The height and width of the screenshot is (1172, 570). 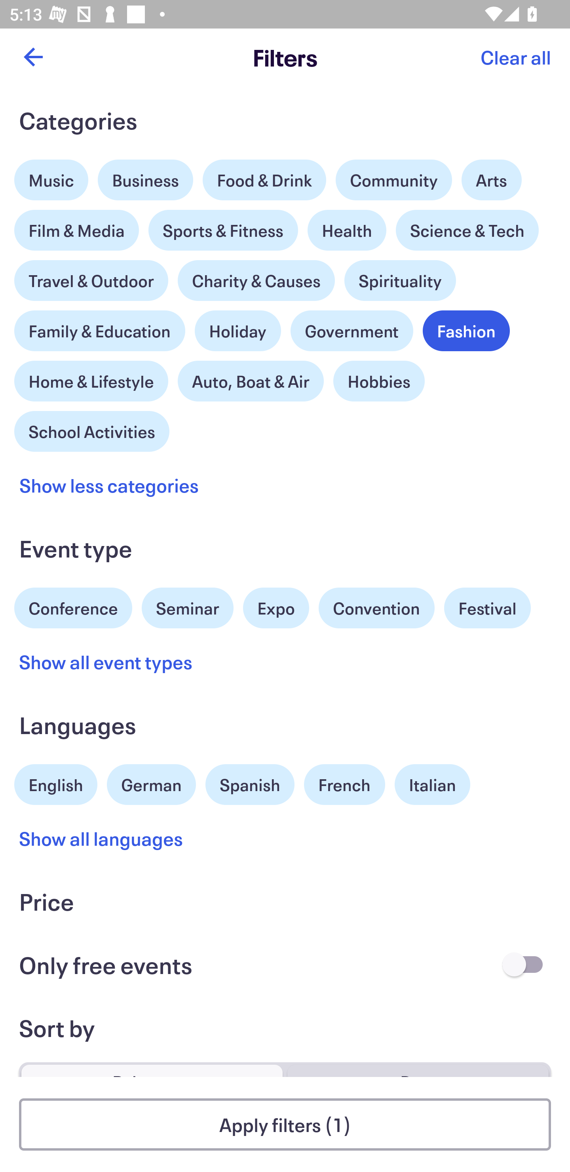 I want to click on Spirituality, so click(x=400, y=280).